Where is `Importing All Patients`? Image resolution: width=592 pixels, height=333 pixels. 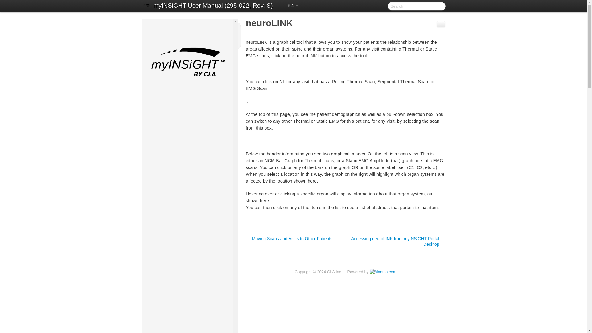
Importing All Patients is located at coordinates (190, 255).